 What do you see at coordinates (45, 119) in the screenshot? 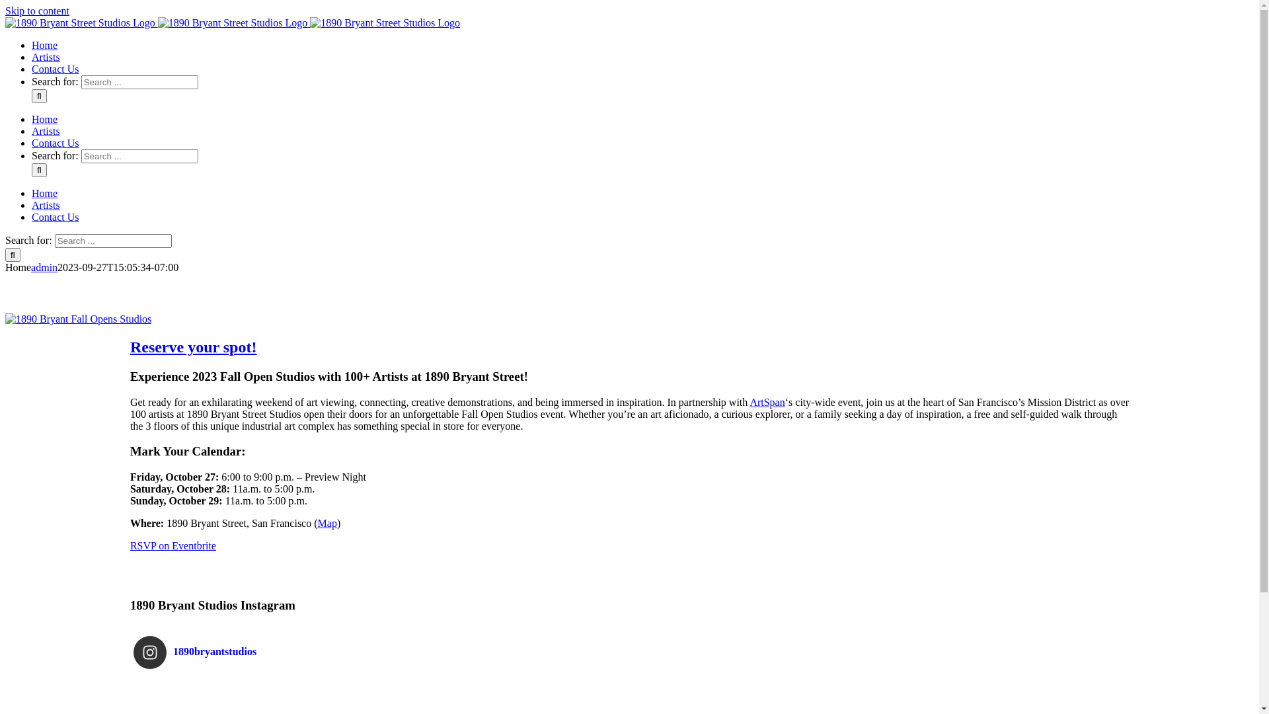
I see `Home` at bounding box center [45, 119].